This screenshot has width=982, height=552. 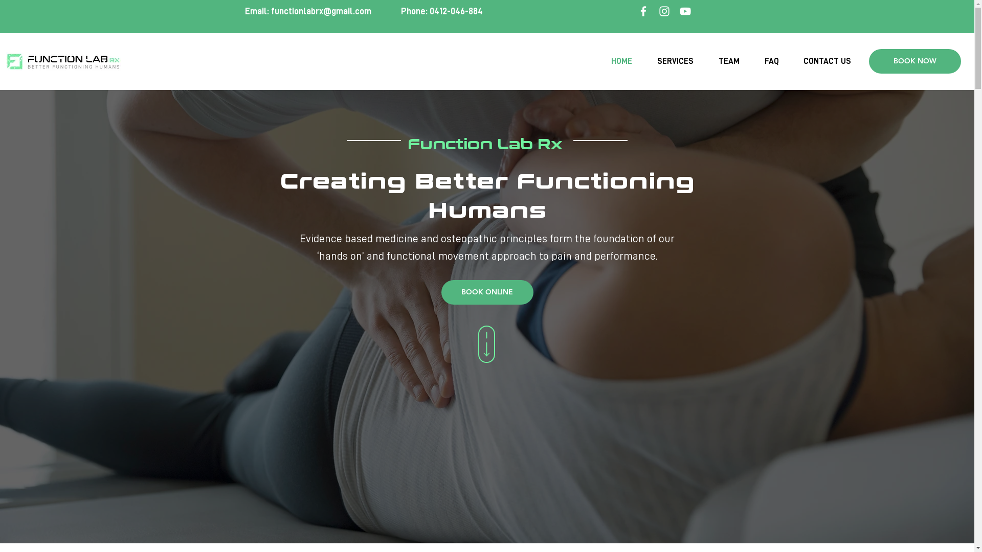 What do you see at coordinates (487, 292) in the screenshot?
I see `BOOK ONLINE` at bounding box center [487, 292].